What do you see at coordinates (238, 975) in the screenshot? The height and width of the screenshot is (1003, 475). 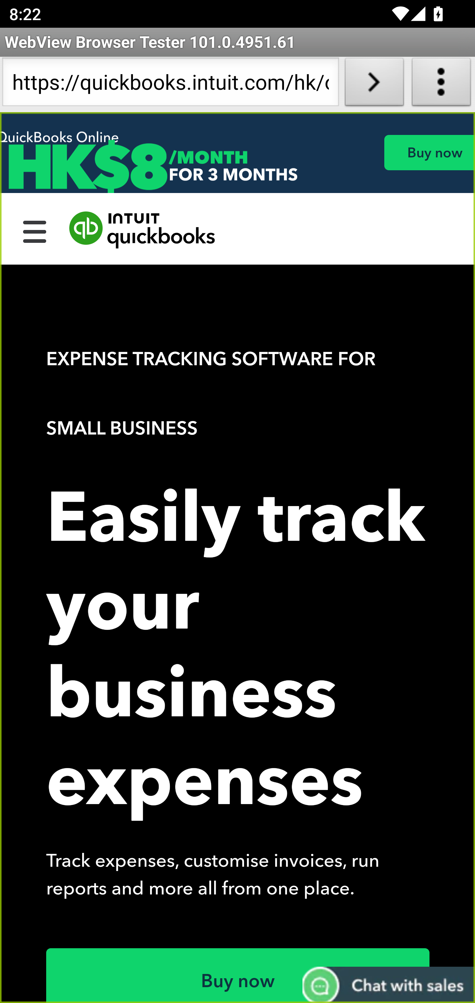 I see `Buy now` at bounding box center [238, 975].